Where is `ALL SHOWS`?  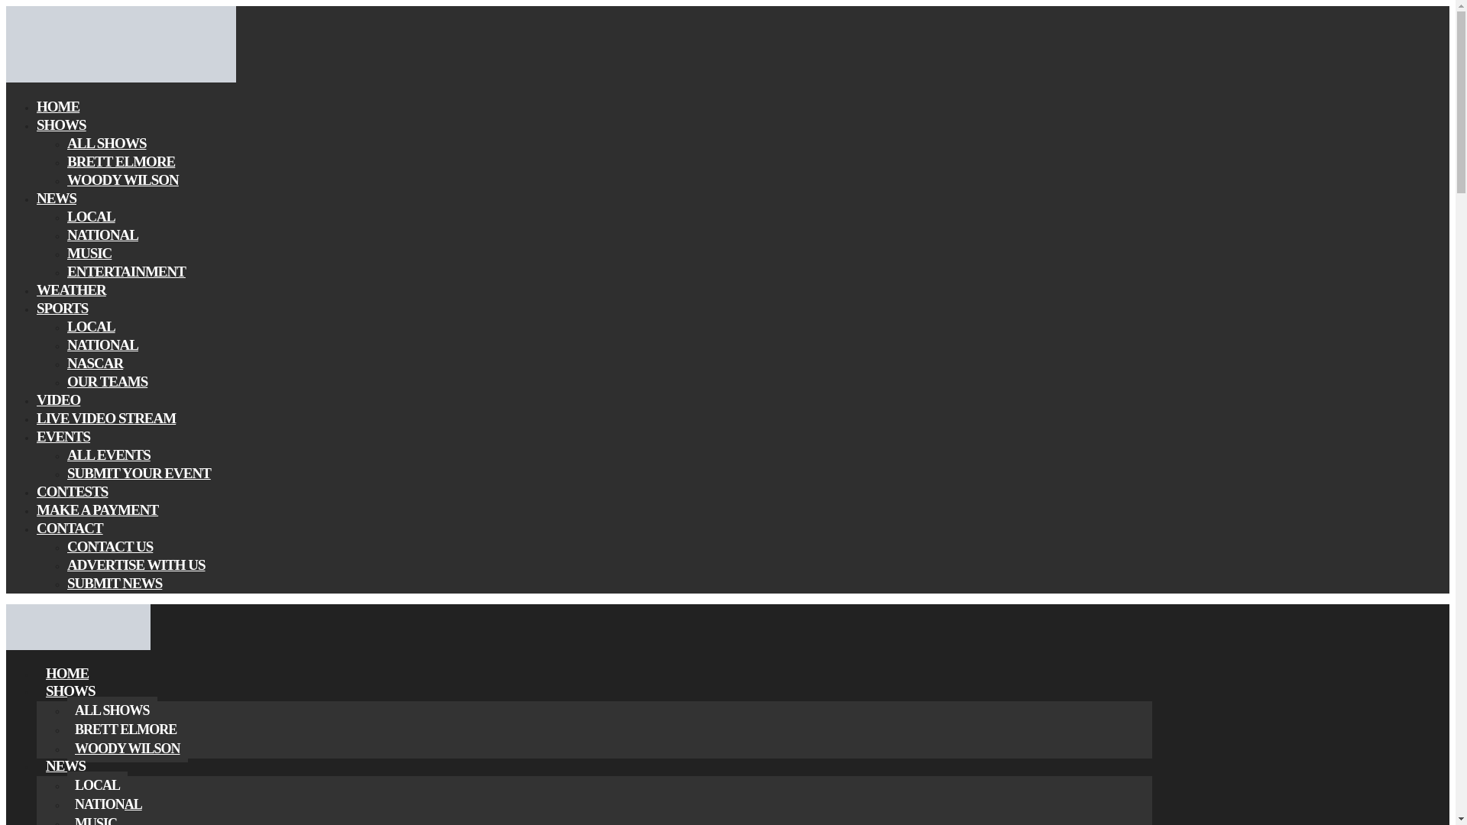
ALL SHOWS is located at coordinates (112, 710).